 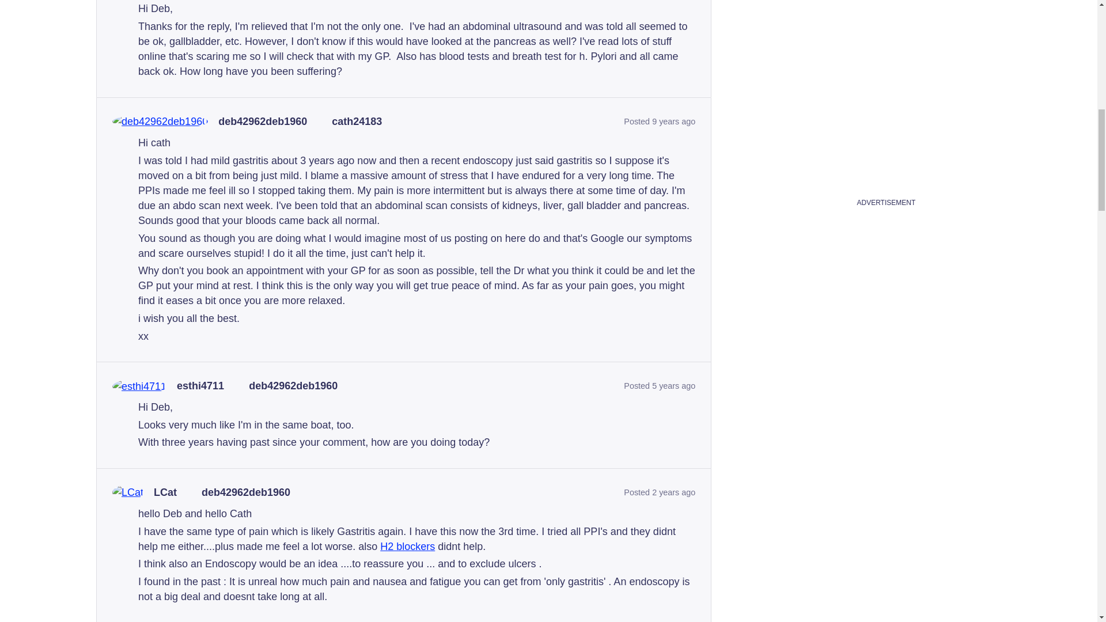 I want to click on LCat, so click(x=165, y=493).